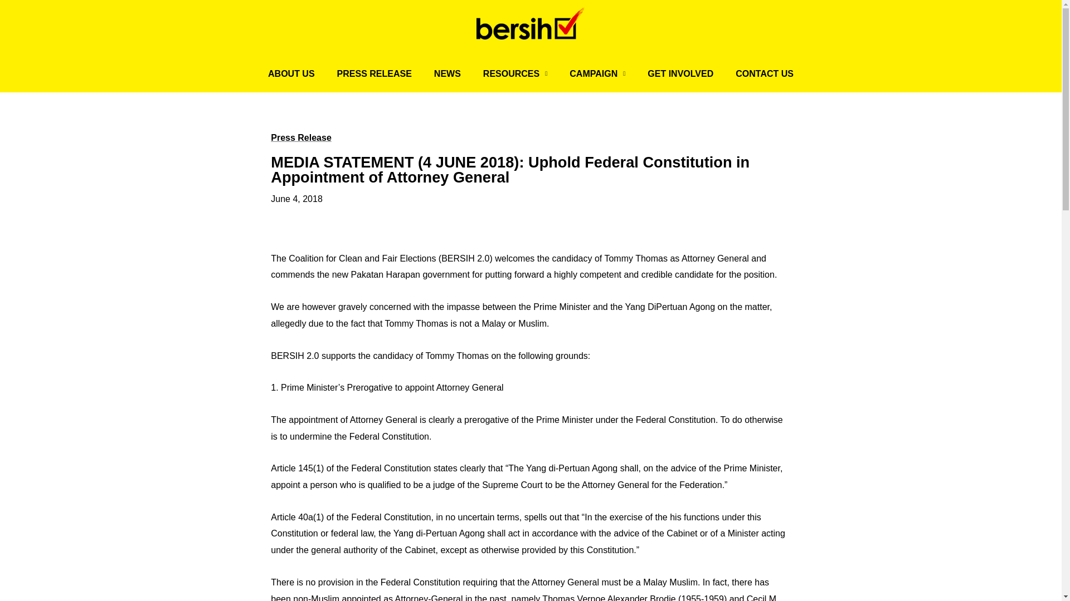 Image resolution: width=1070 pixels, height=601 pixels. What do you see at coordinates (291, 73) in the screenshot?
I see `ABOUT US` at bounding box center [291, 73].